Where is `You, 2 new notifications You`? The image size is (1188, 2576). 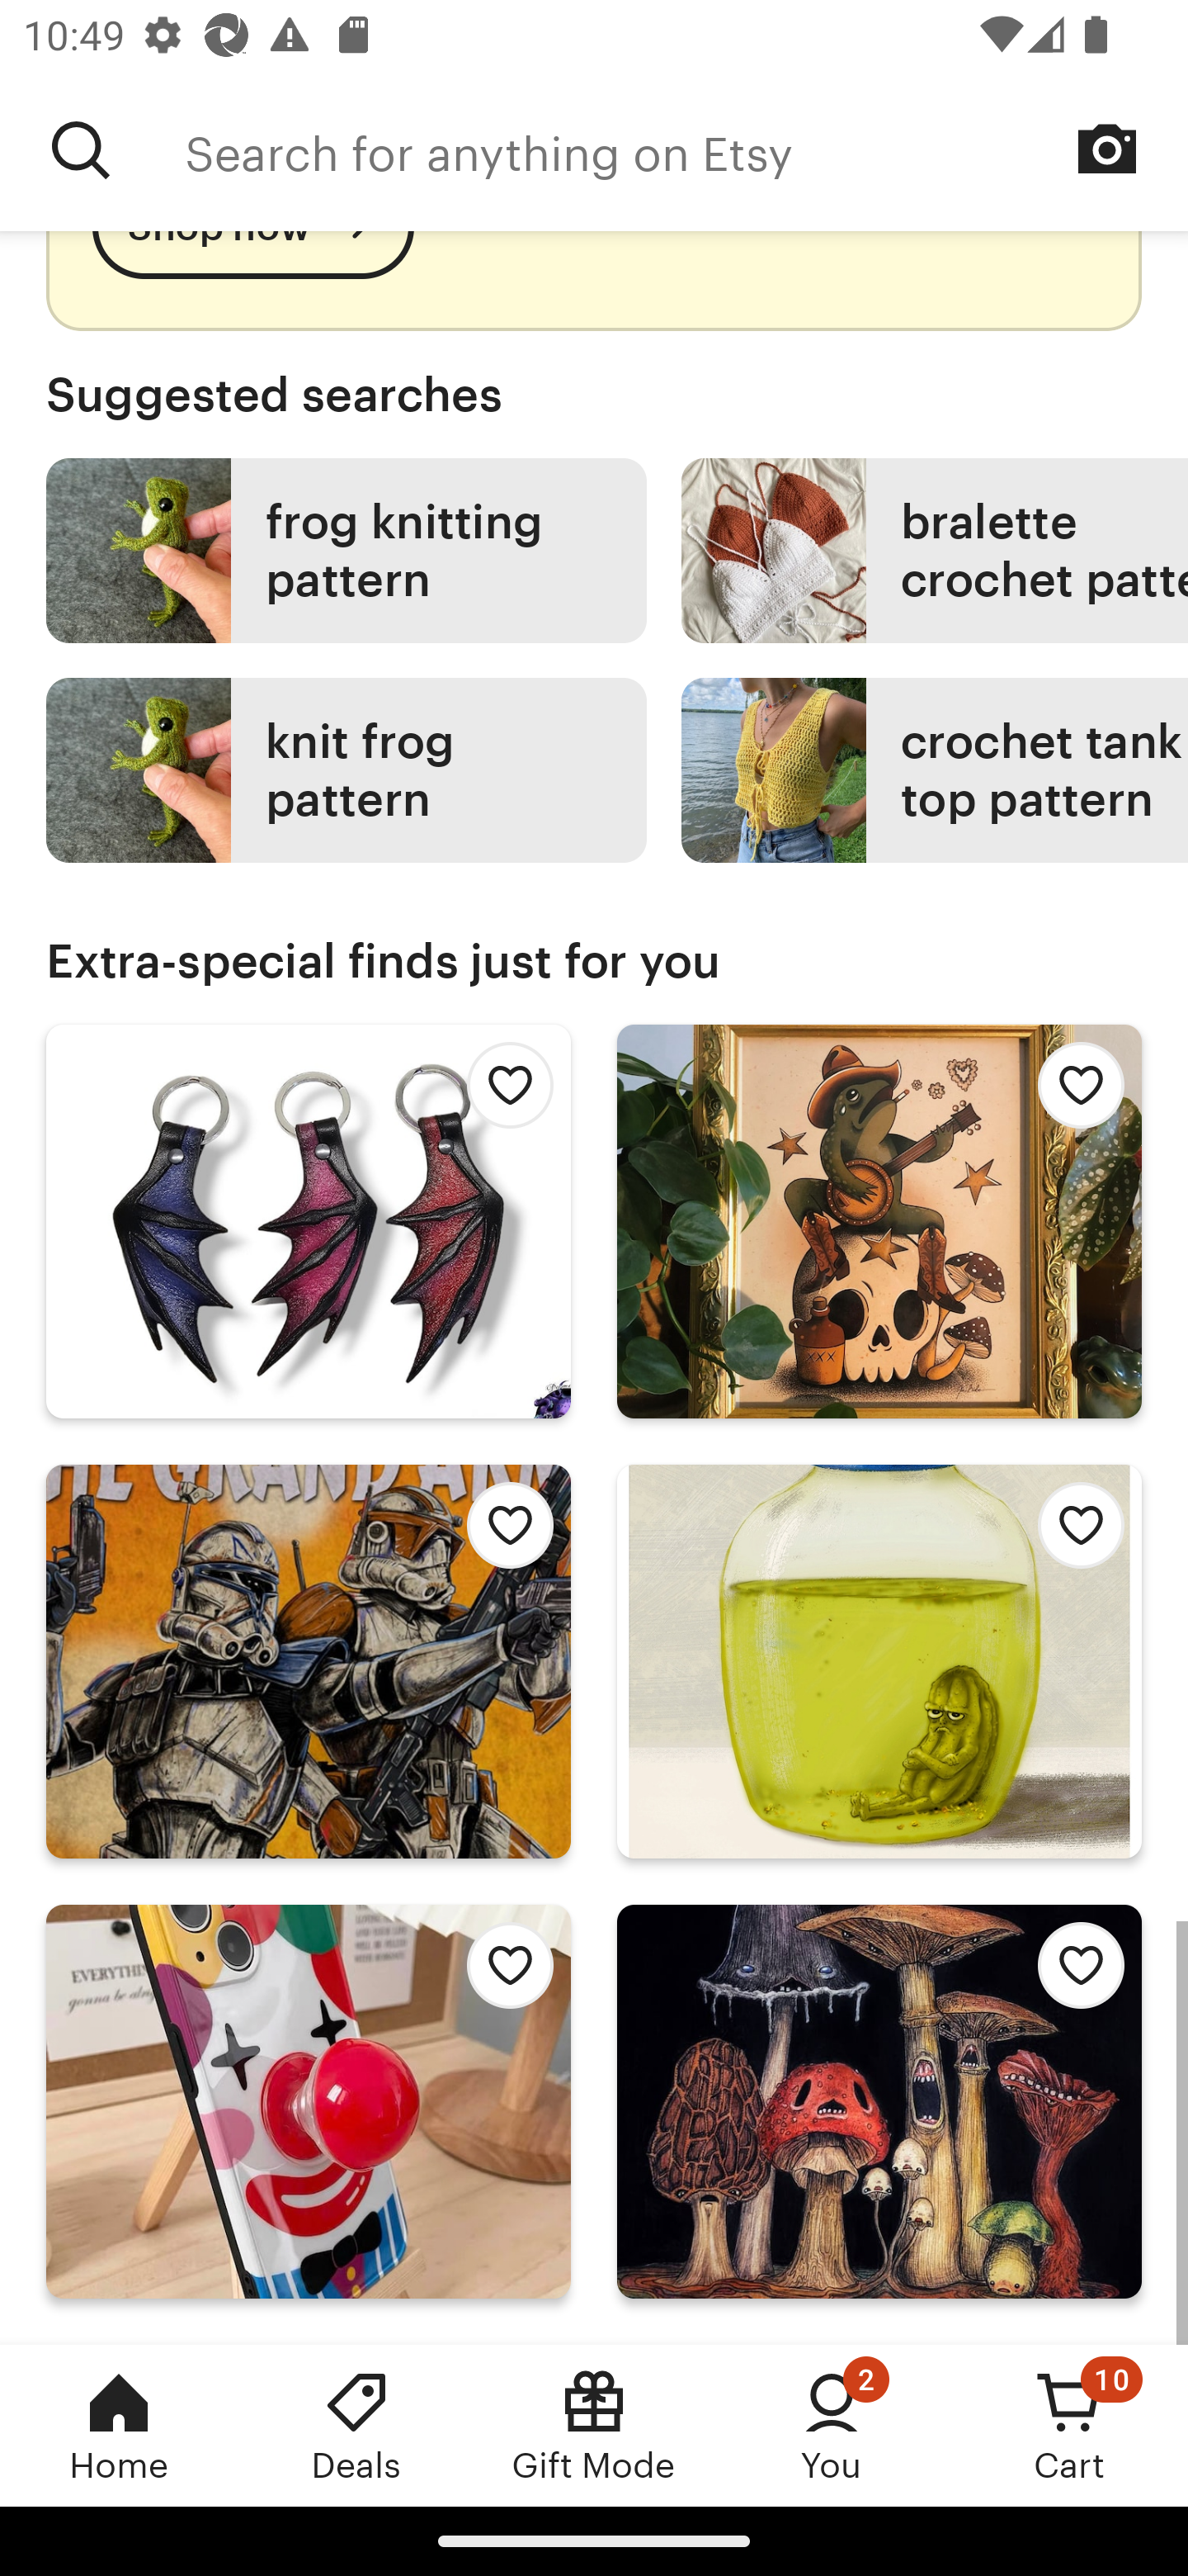
You, 2 new notifications You is located at coordinates (832, 2425).